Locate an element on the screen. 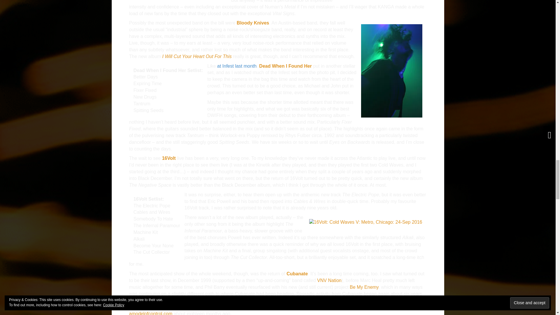 The width and height of the screenshot is (560, 315). Bloody Knives: Cold Waves V: Metro, Chicago: 24-Sep 2016 is located at coordinates (391, 71).